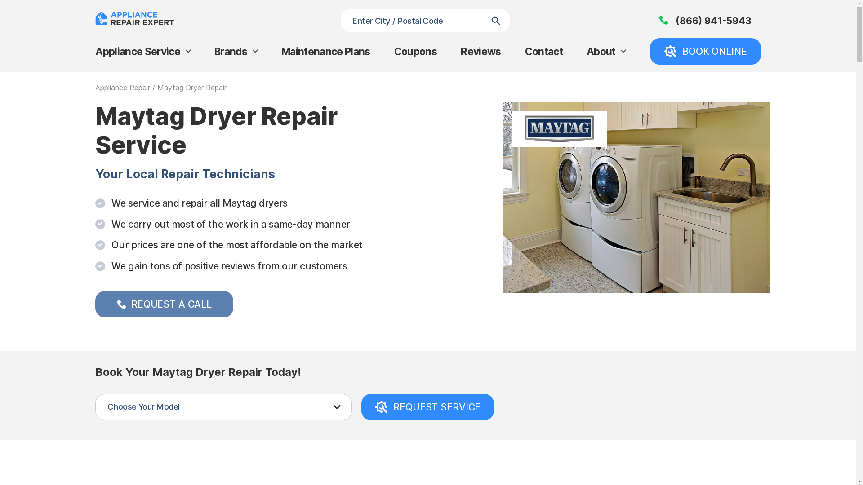  What do you see at coordinates (531, 259) in the screenshot?
I see `I AM WAITING FOR A CALL` at bounding box center [531, 259].